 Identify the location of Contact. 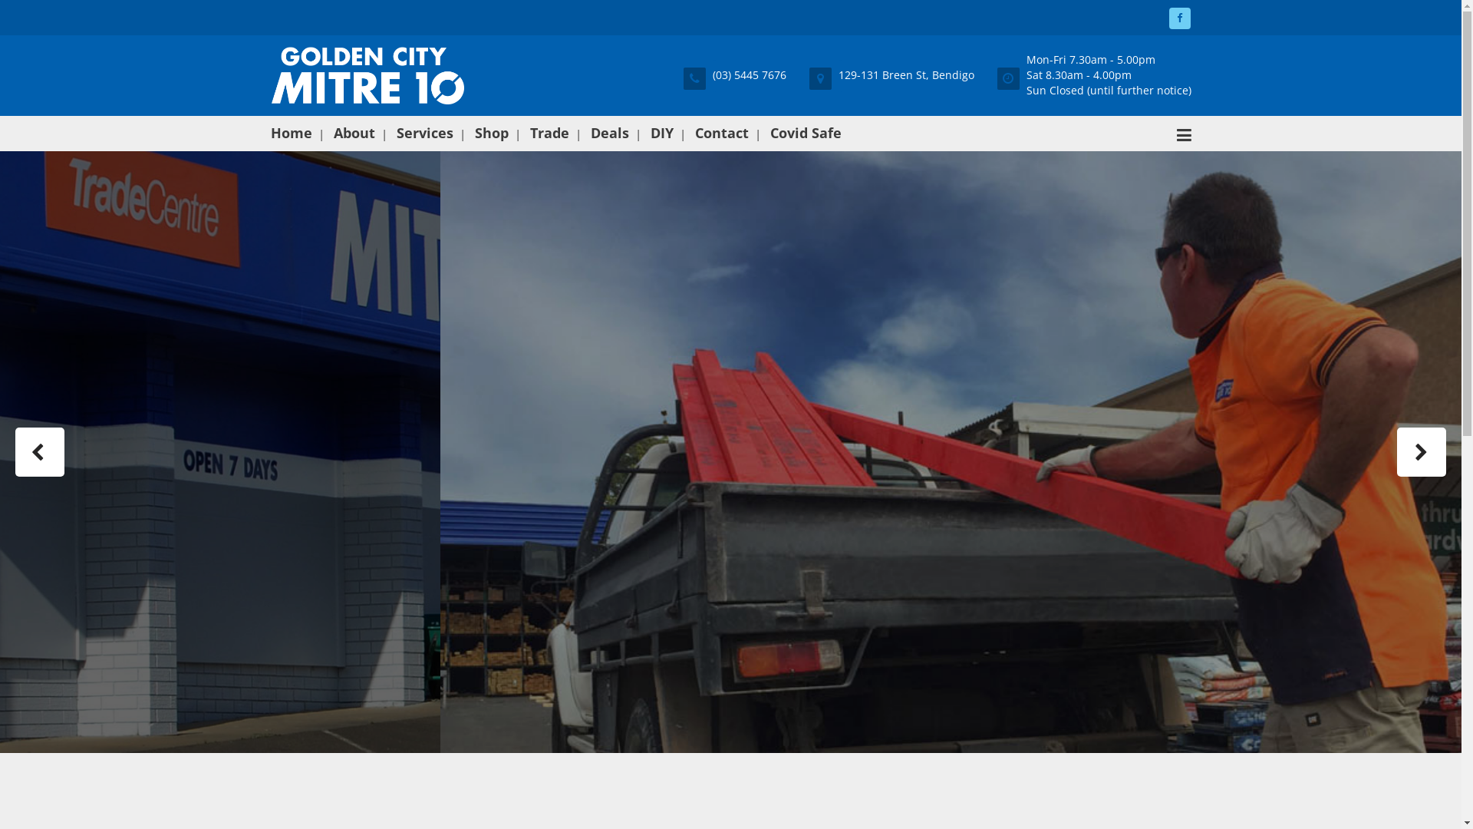
(722, 134).